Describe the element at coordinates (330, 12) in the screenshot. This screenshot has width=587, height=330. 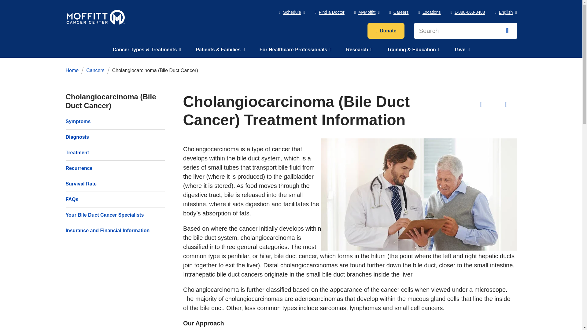
I see `Find a Doctor` at that location.